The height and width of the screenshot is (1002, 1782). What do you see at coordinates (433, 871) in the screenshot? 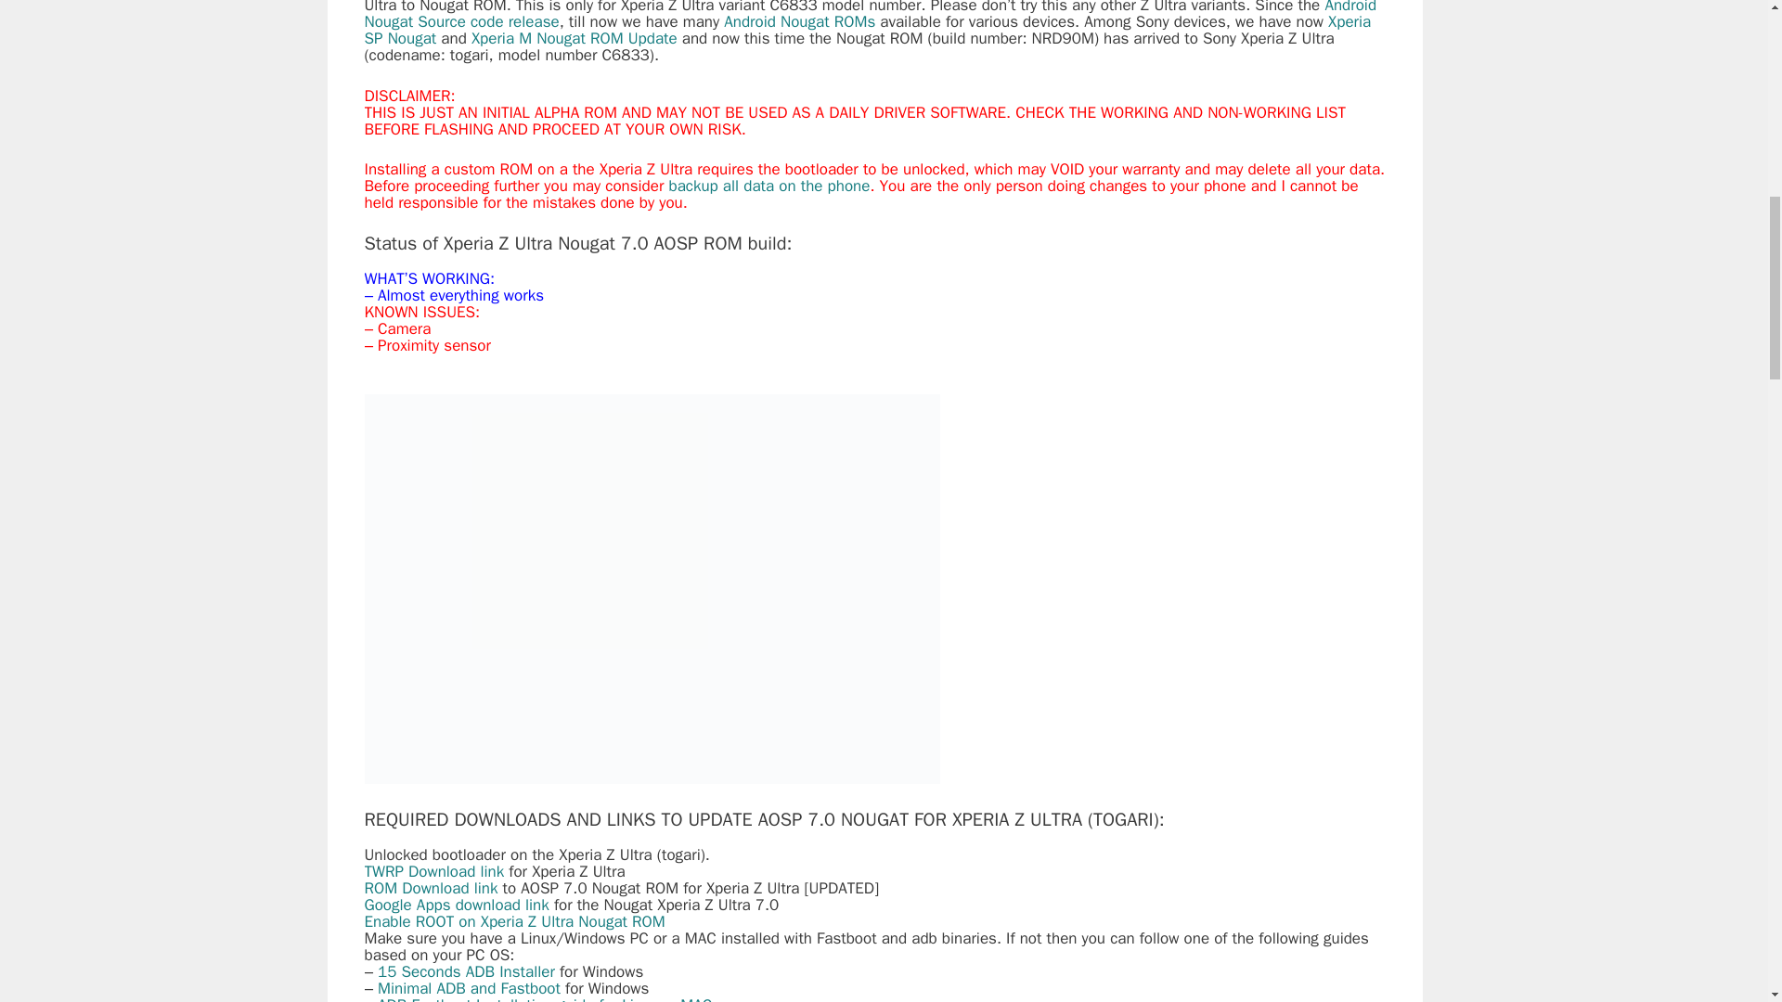
I see `TWRP Download link` at bounding box center [433, 871].